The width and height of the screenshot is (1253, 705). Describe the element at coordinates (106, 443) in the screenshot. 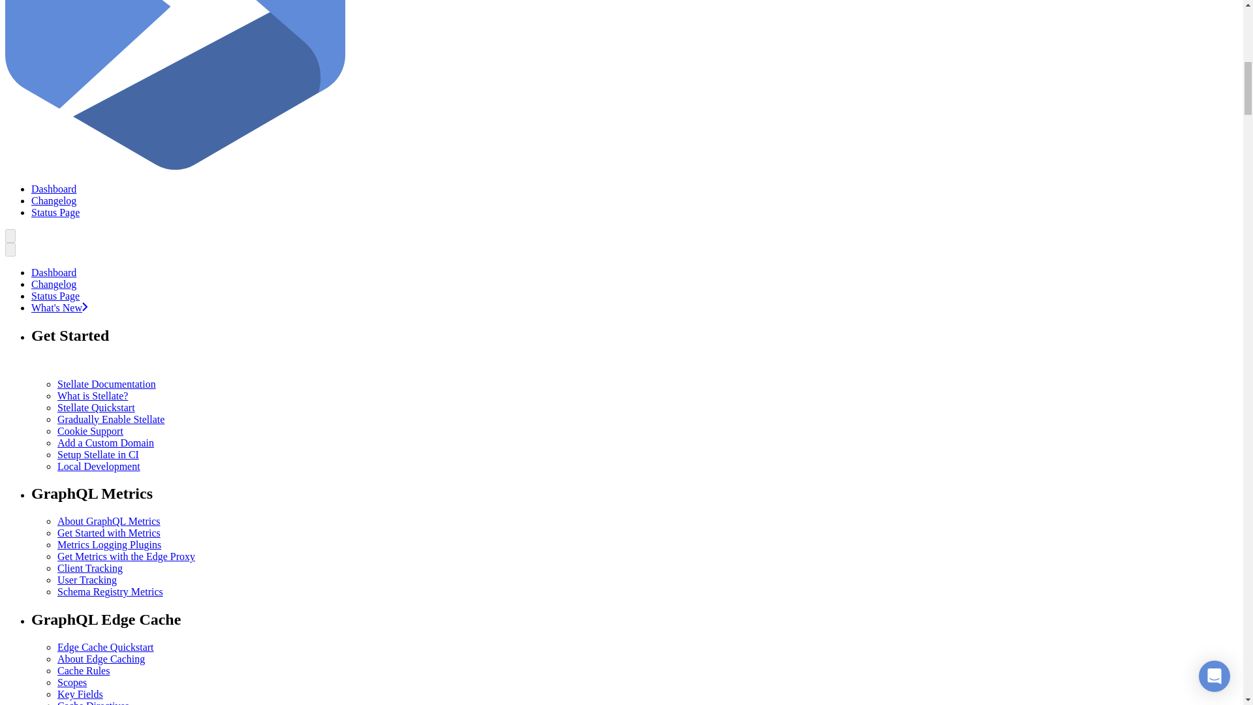

I see `Add a Custom Domain` at that location.